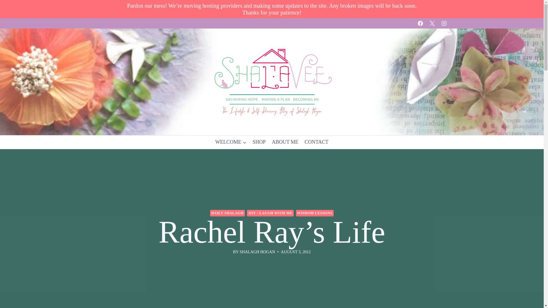 This screenshot has height=308, width=548. Describe the element at coordinates (316, 142) in the screenshot. I see `CONTACT` at that location.